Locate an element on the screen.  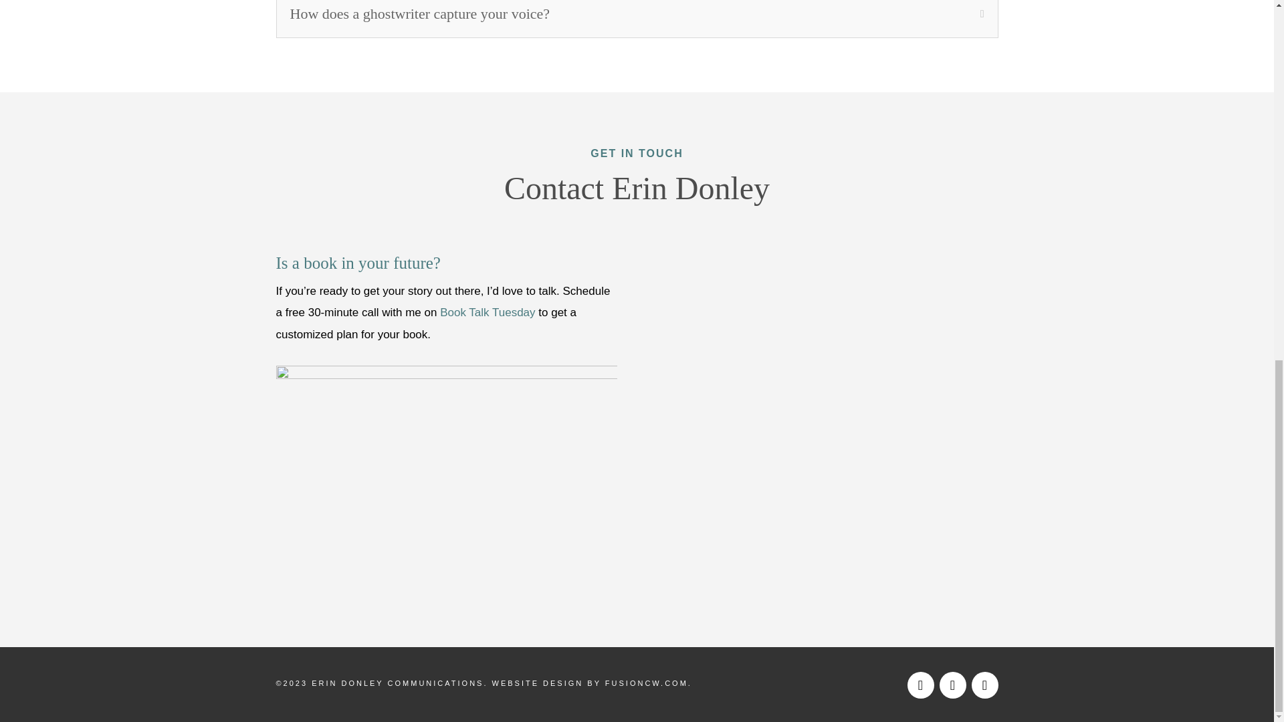
ECDBlueHands is located at coordinates (445, 479).